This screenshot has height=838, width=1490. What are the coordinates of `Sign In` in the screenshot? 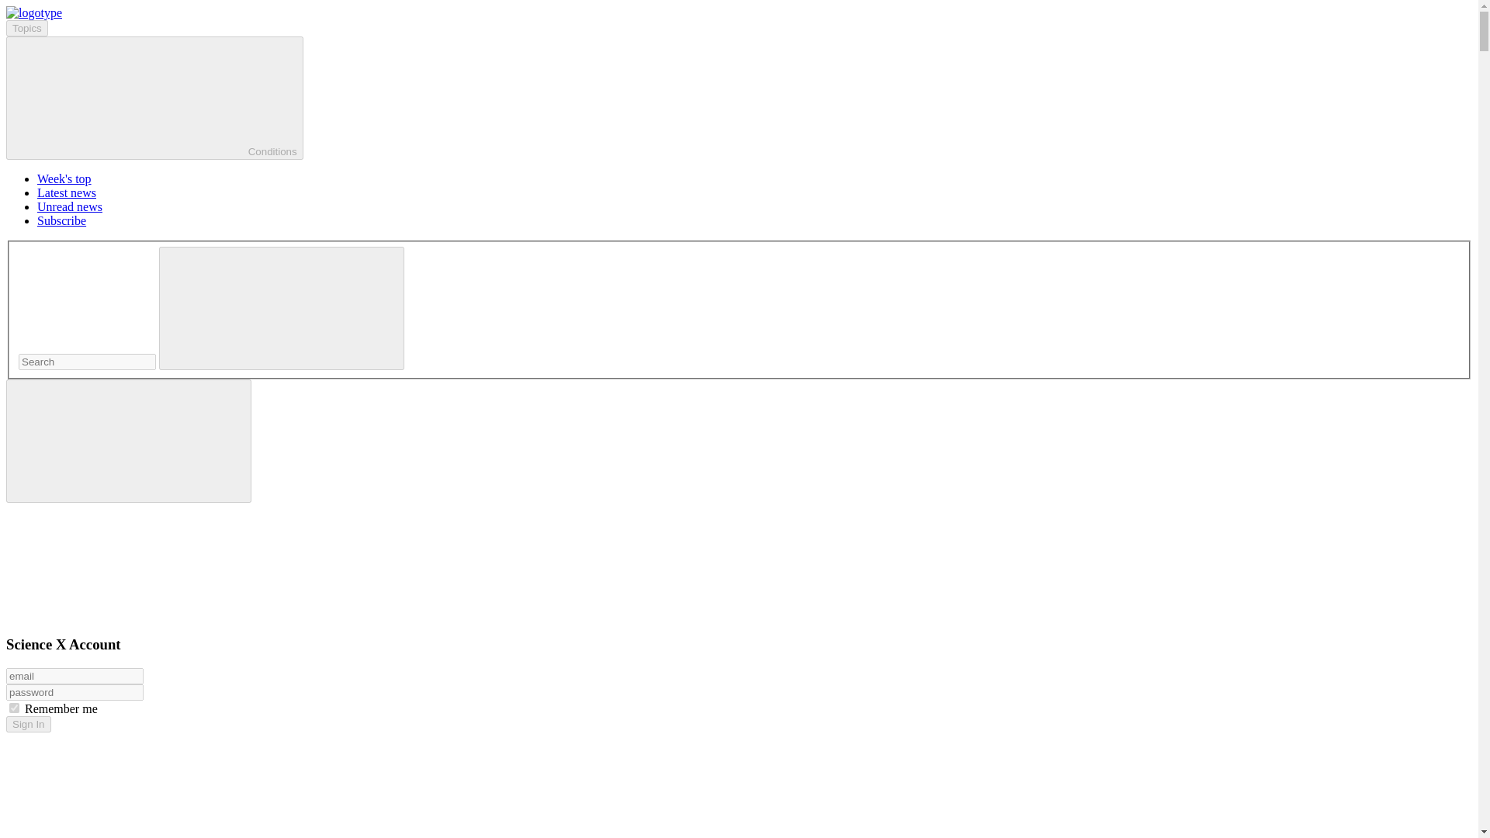 It's located at (28, 724).